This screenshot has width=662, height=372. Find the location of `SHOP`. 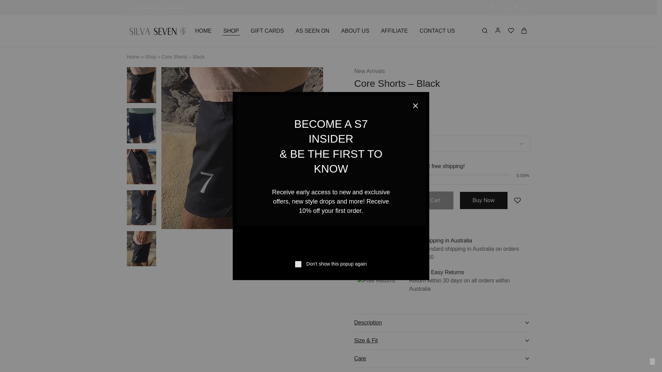

SHOP is located at coordinates (231, 31).